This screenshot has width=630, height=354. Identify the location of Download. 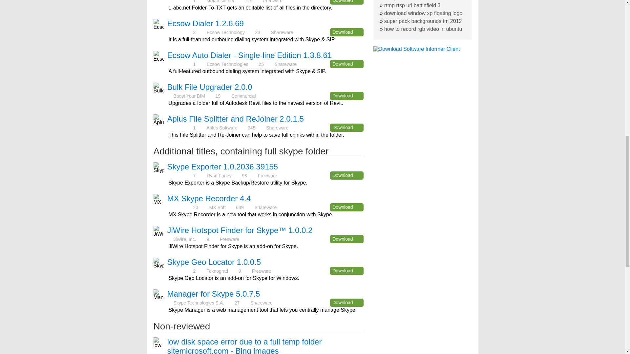
(346, 127).